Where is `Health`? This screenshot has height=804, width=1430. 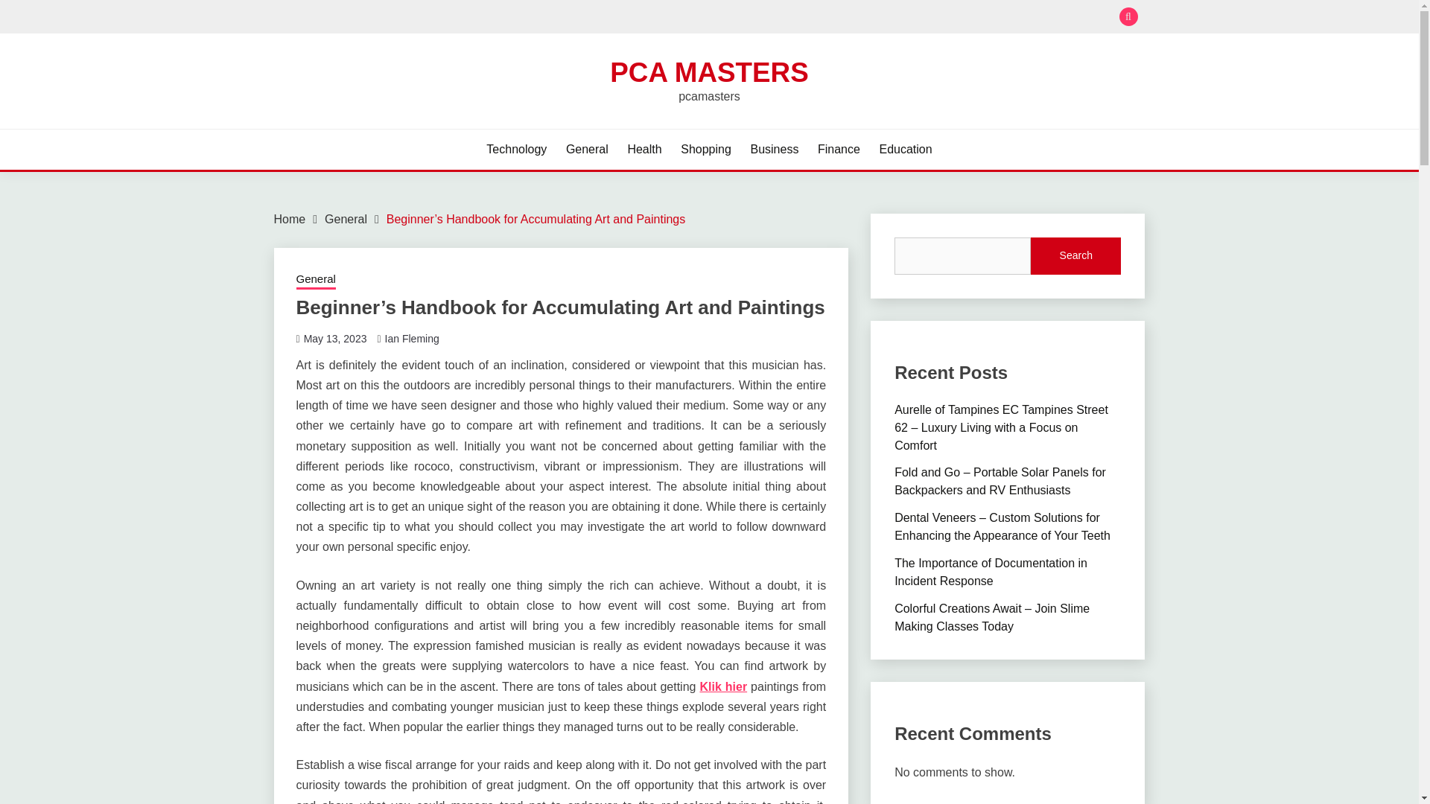
Health is located at coordinates (643, 149).